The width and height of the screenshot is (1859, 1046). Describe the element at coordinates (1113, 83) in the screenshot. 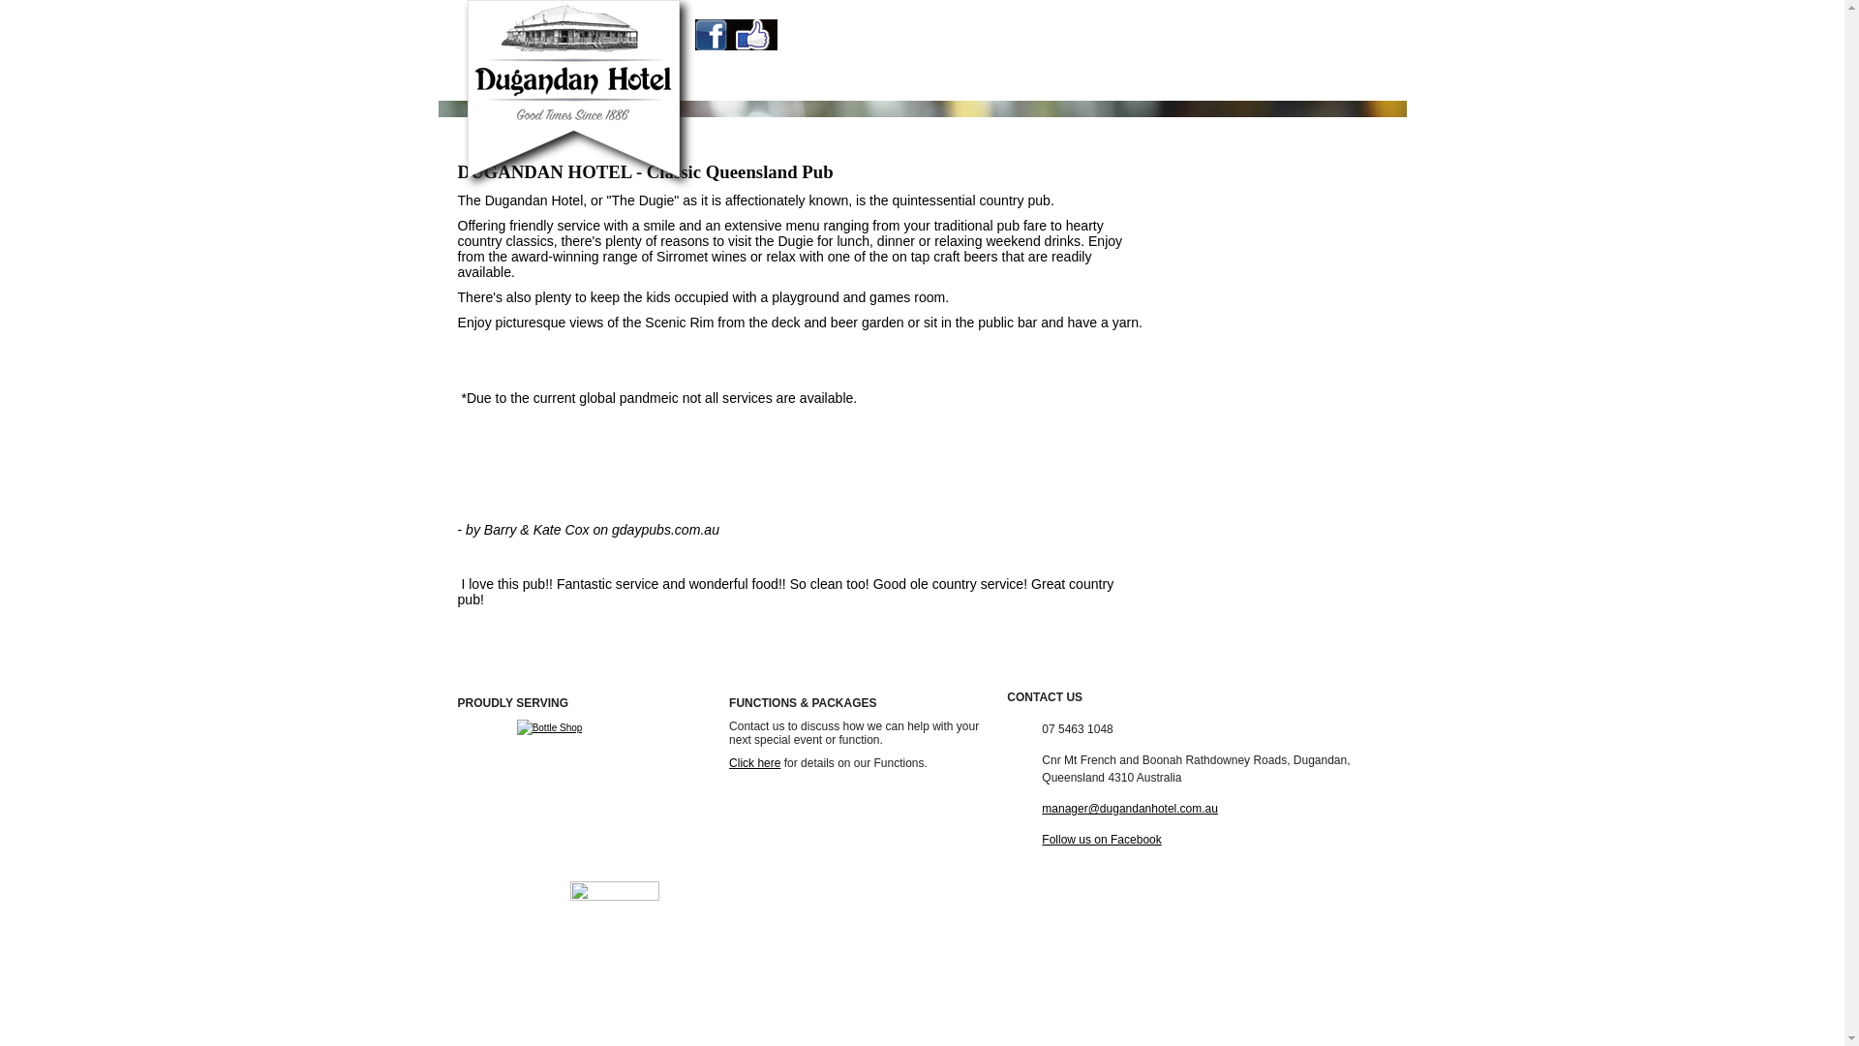

I see `Special Offers` at that location.